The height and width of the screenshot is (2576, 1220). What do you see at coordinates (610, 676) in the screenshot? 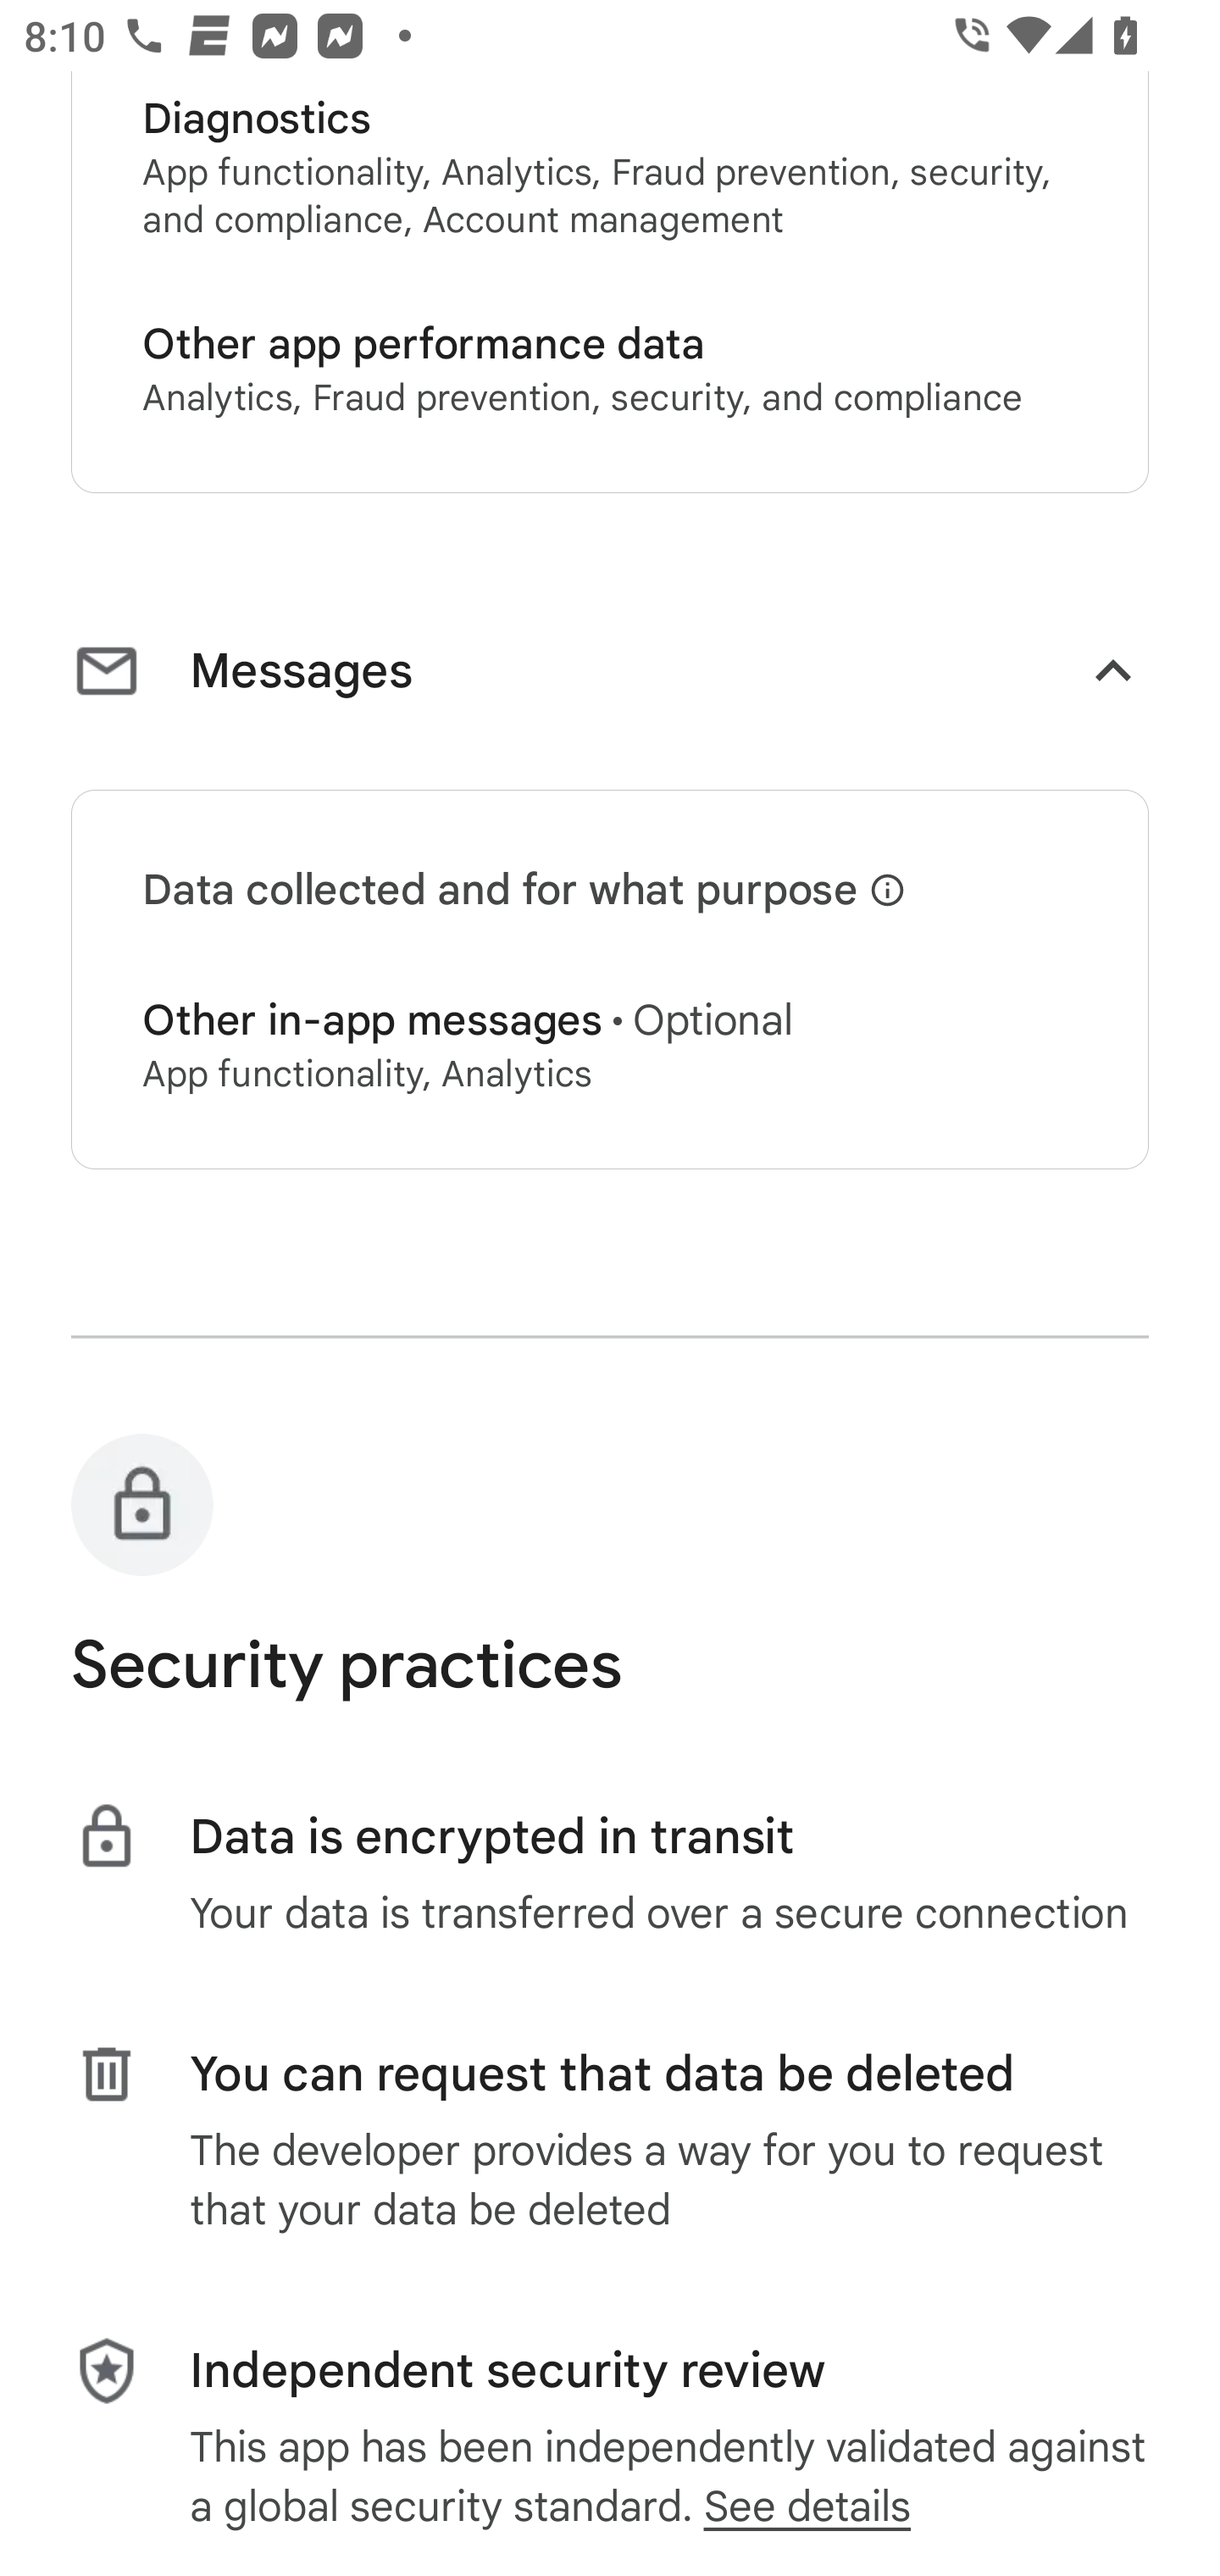
I see `heading Messages Collapse button` at bounding box center [610, 676].